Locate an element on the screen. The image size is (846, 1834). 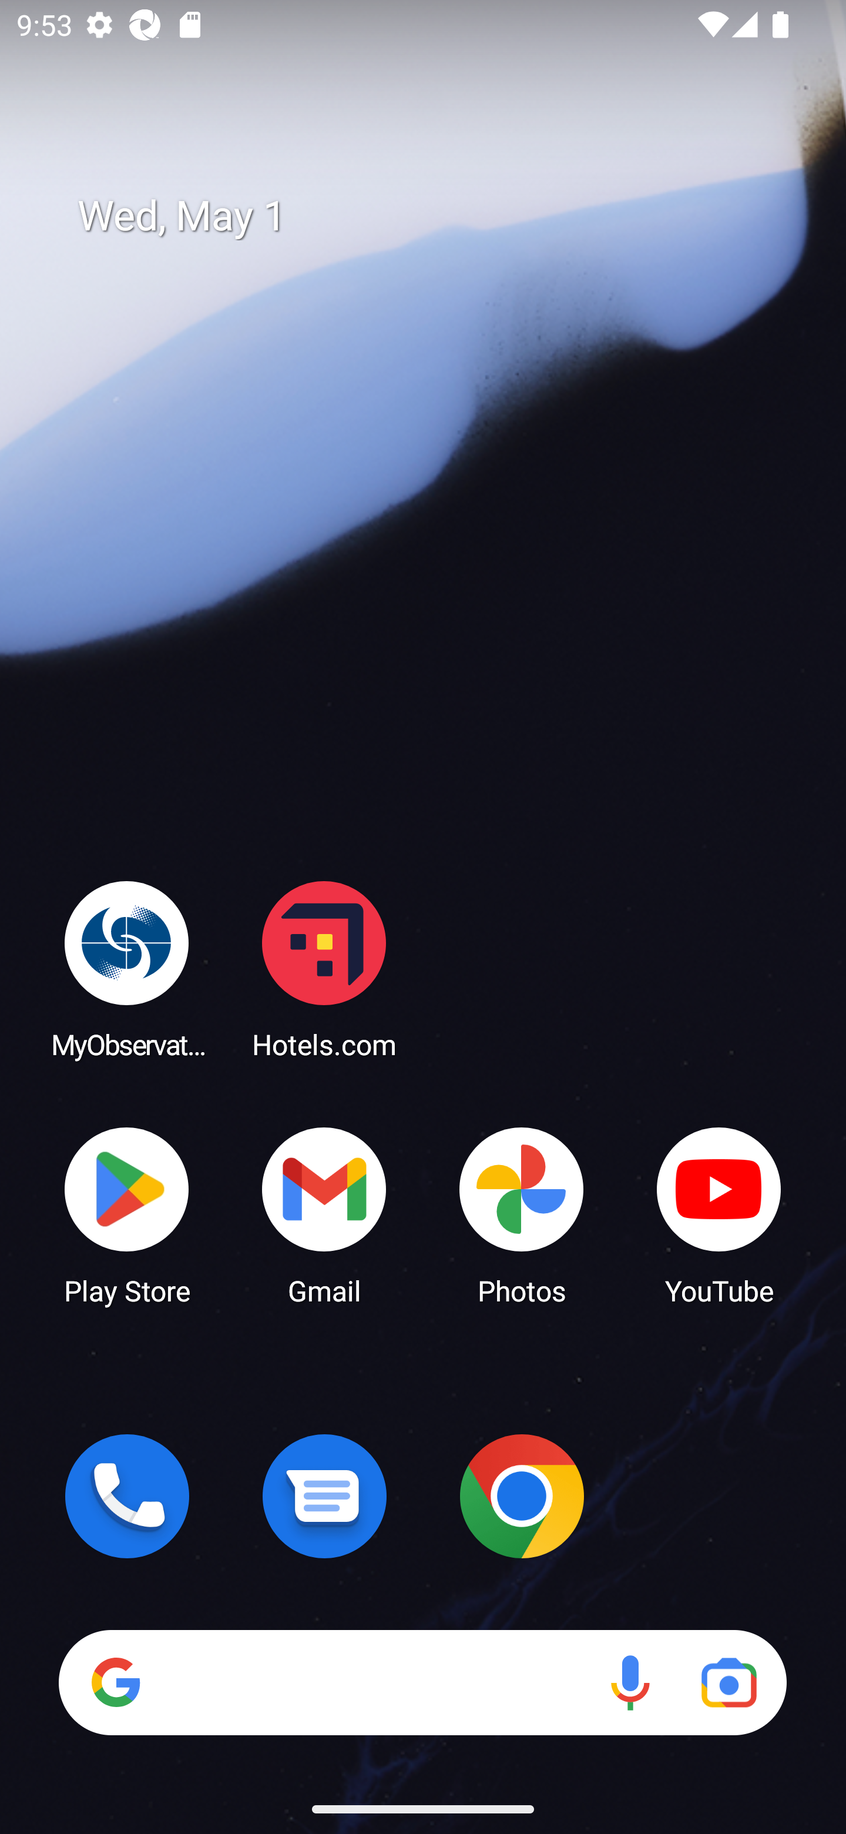
Messages is located at coordinates (324, 1496).